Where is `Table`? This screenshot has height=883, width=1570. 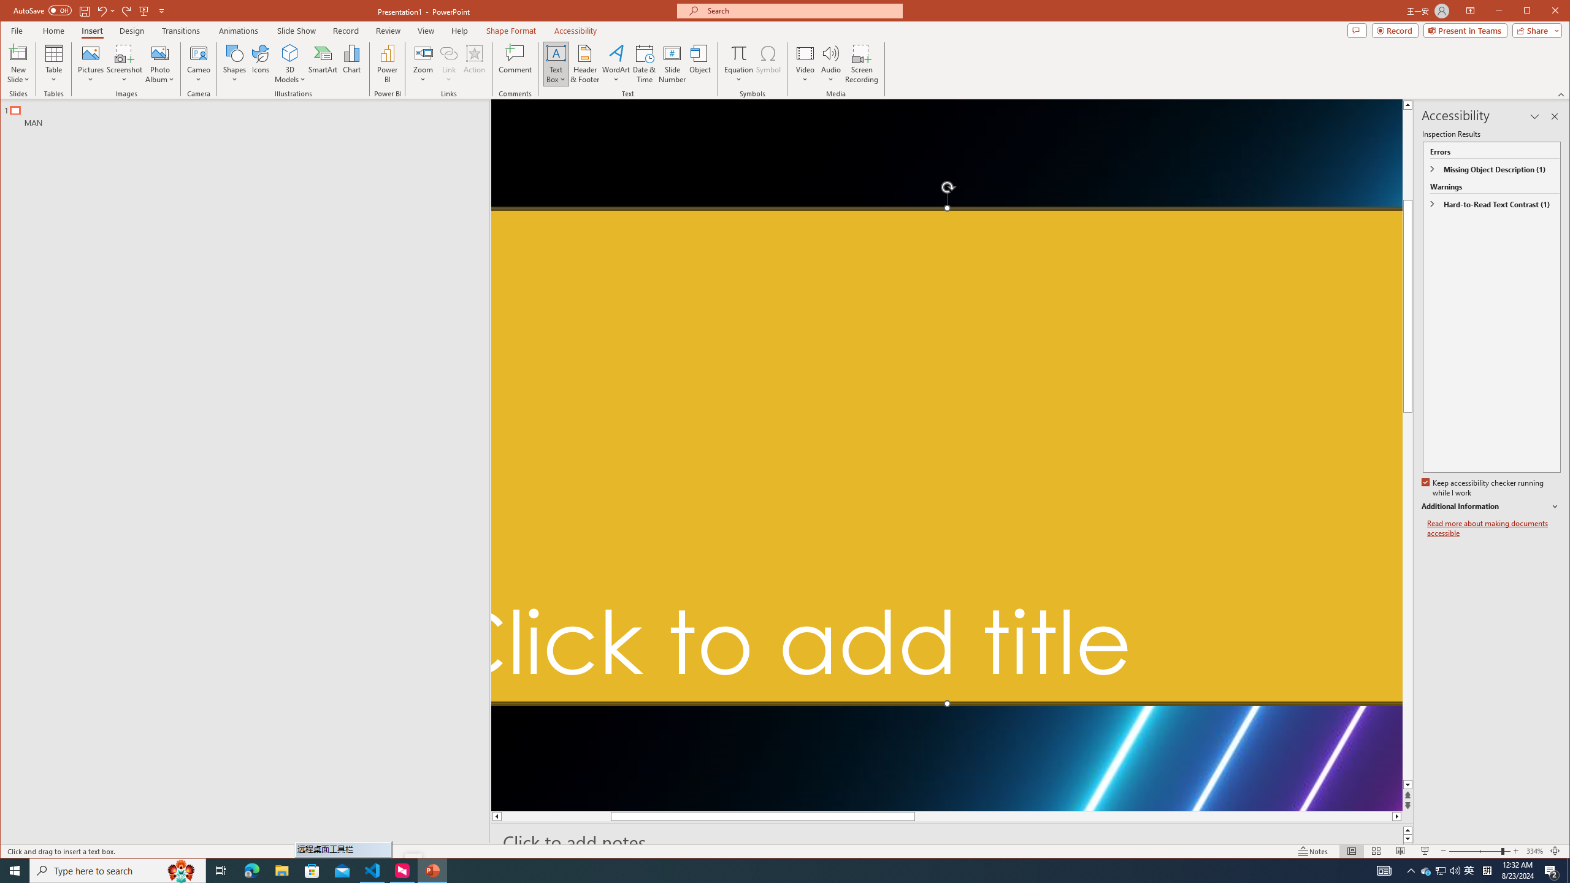
Table is located at coordinates (54, 64).